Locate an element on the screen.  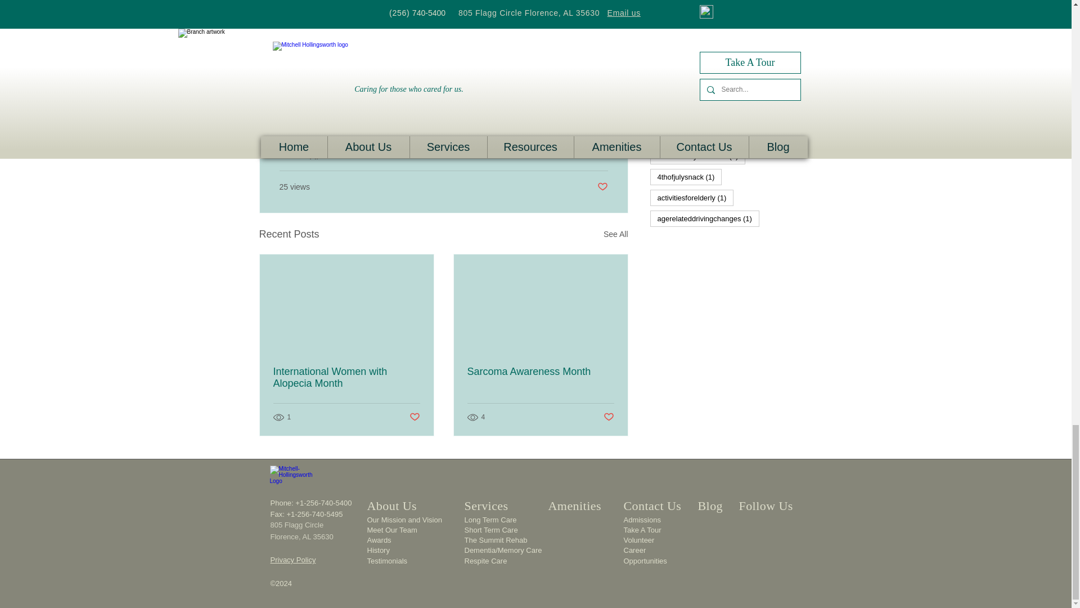
International Women with Alopecia Month is located at coordinates (346, 378).